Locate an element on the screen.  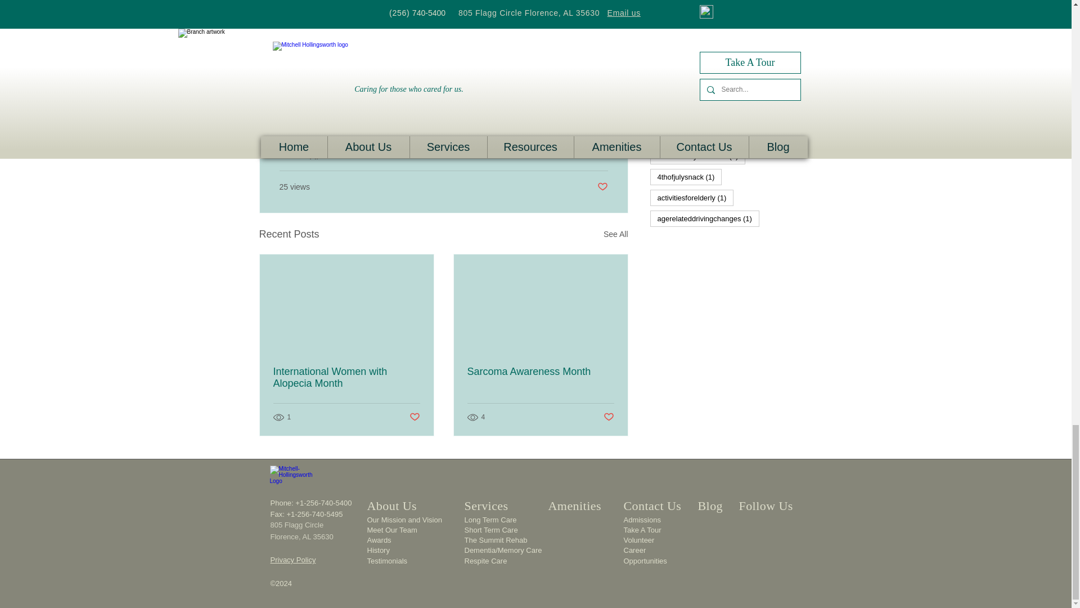
International Women with Alopecia Month is located at coordinates (346, 378).